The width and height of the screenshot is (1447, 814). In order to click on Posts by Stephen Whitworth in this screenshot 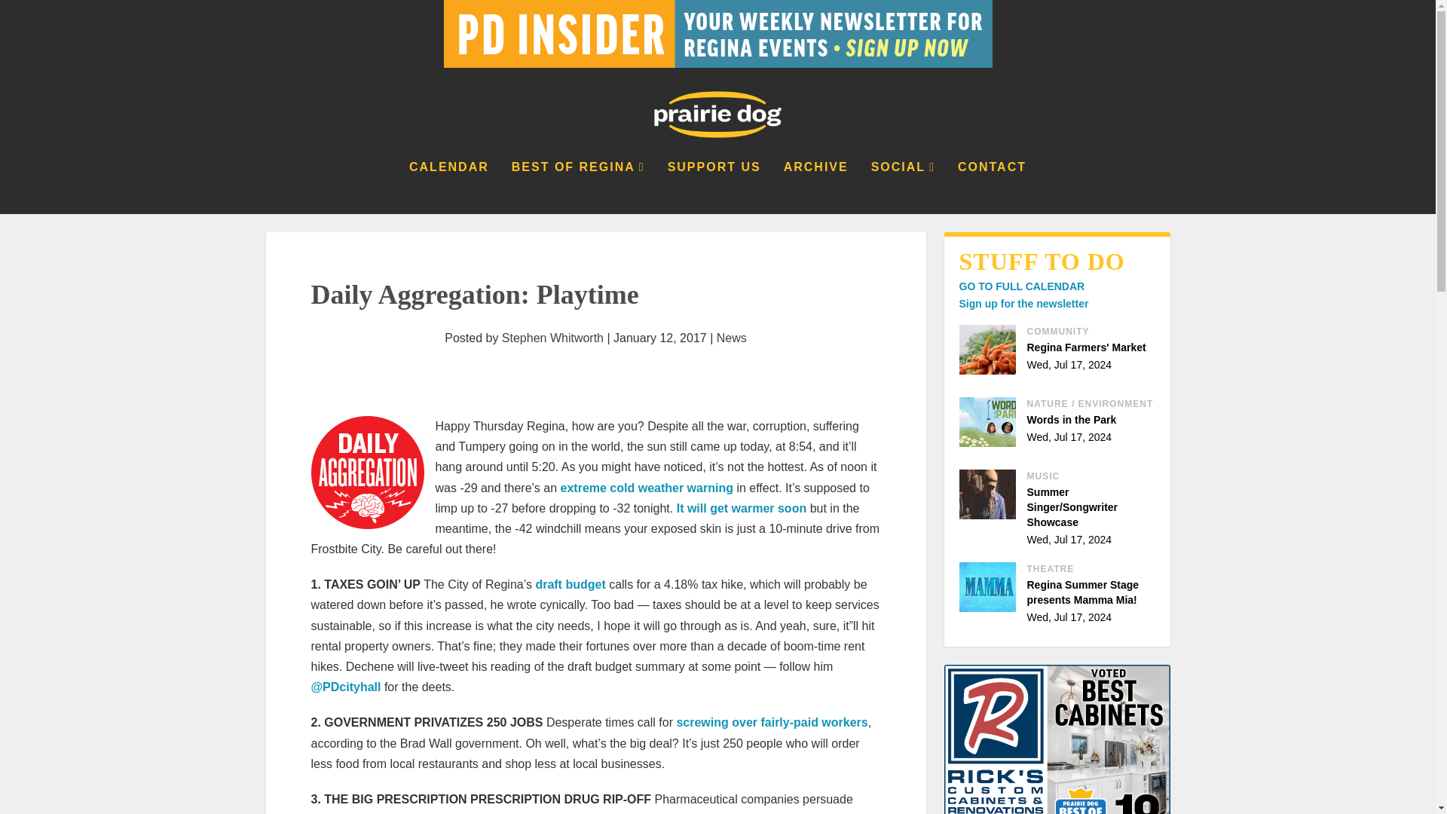, I will do `click(552, 338)`.